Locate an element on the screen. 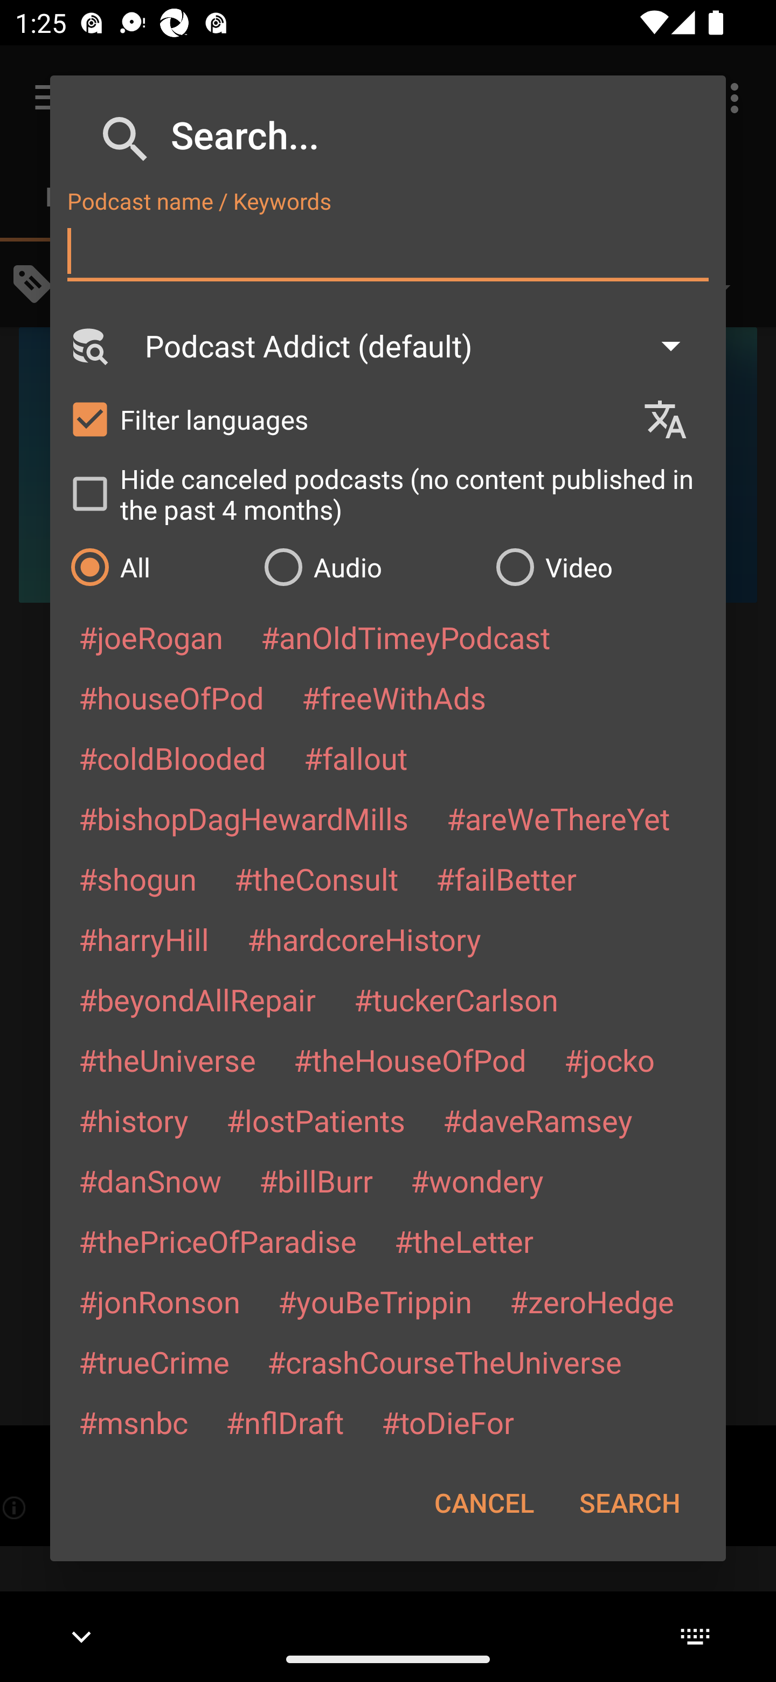  Audio is located at coordinates (369, 567).